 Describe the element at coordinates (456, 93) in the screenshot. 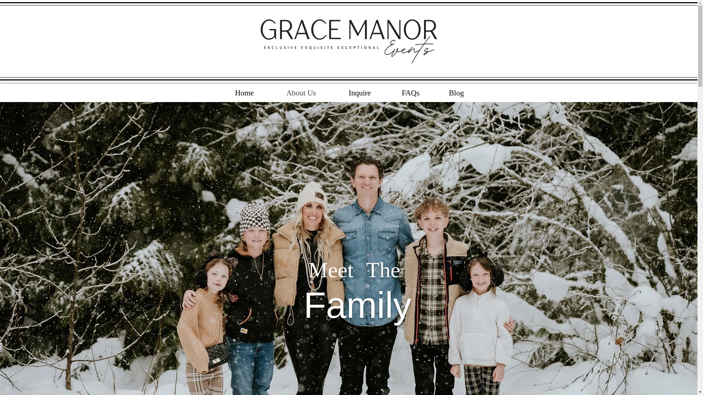

I see `Blog` at that location.